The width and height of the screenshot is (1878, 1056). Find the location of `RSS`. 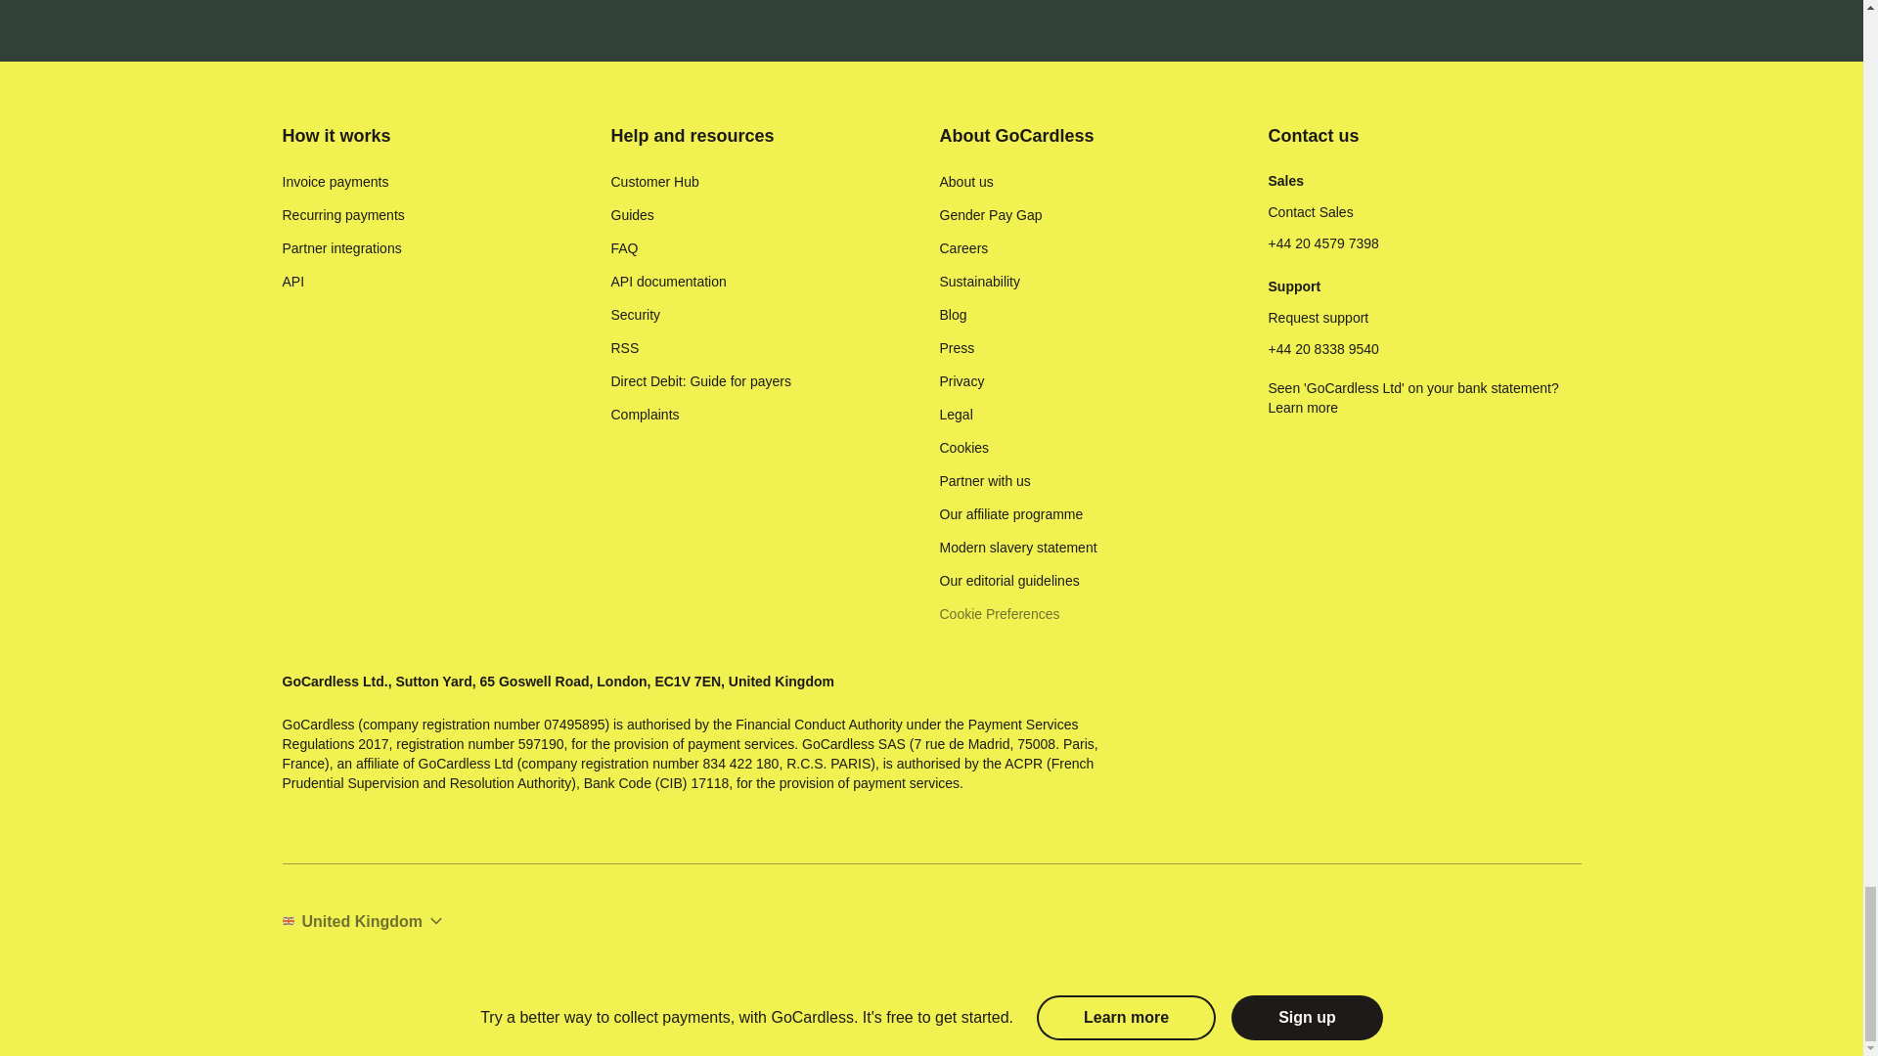

RSS is located at coordinates (624, 348).